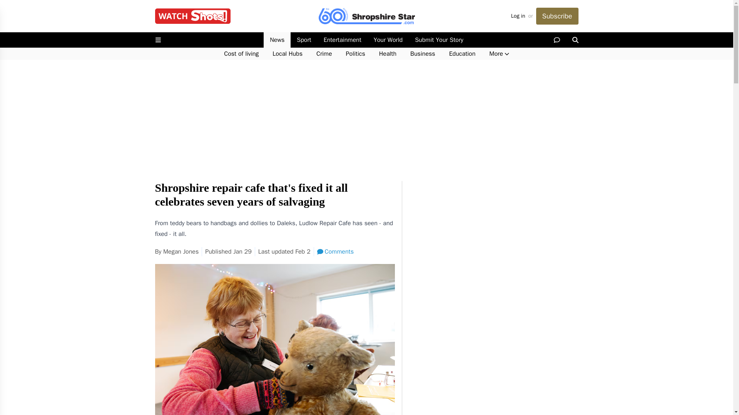  I want to click on Log in, so click(518, 16).